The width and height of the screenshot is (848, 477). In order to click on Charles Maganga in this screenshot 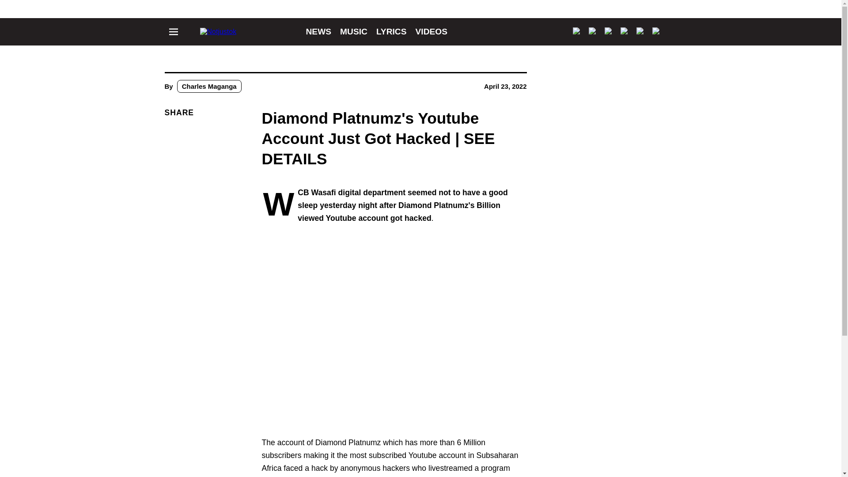, I will do `click(209, 86)`.